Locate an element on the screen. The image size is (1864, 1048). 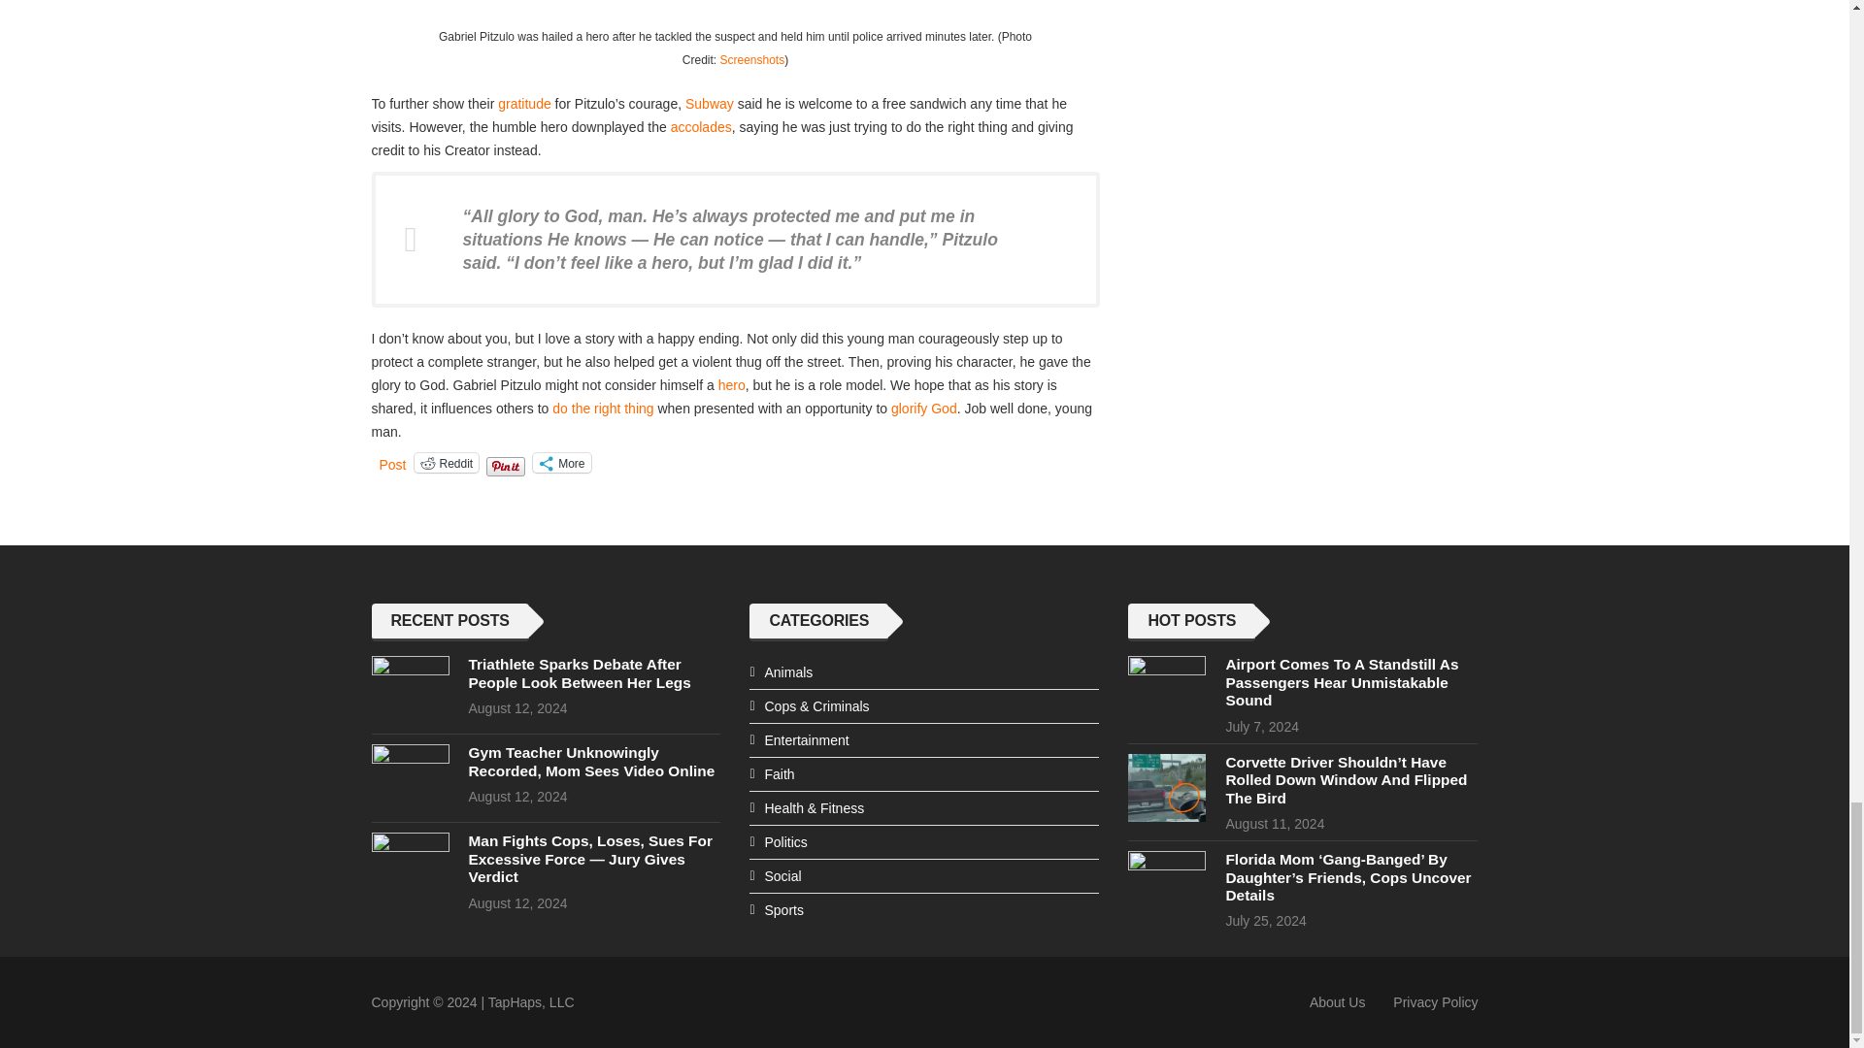
gratitude is located at coordinates (523, 103).